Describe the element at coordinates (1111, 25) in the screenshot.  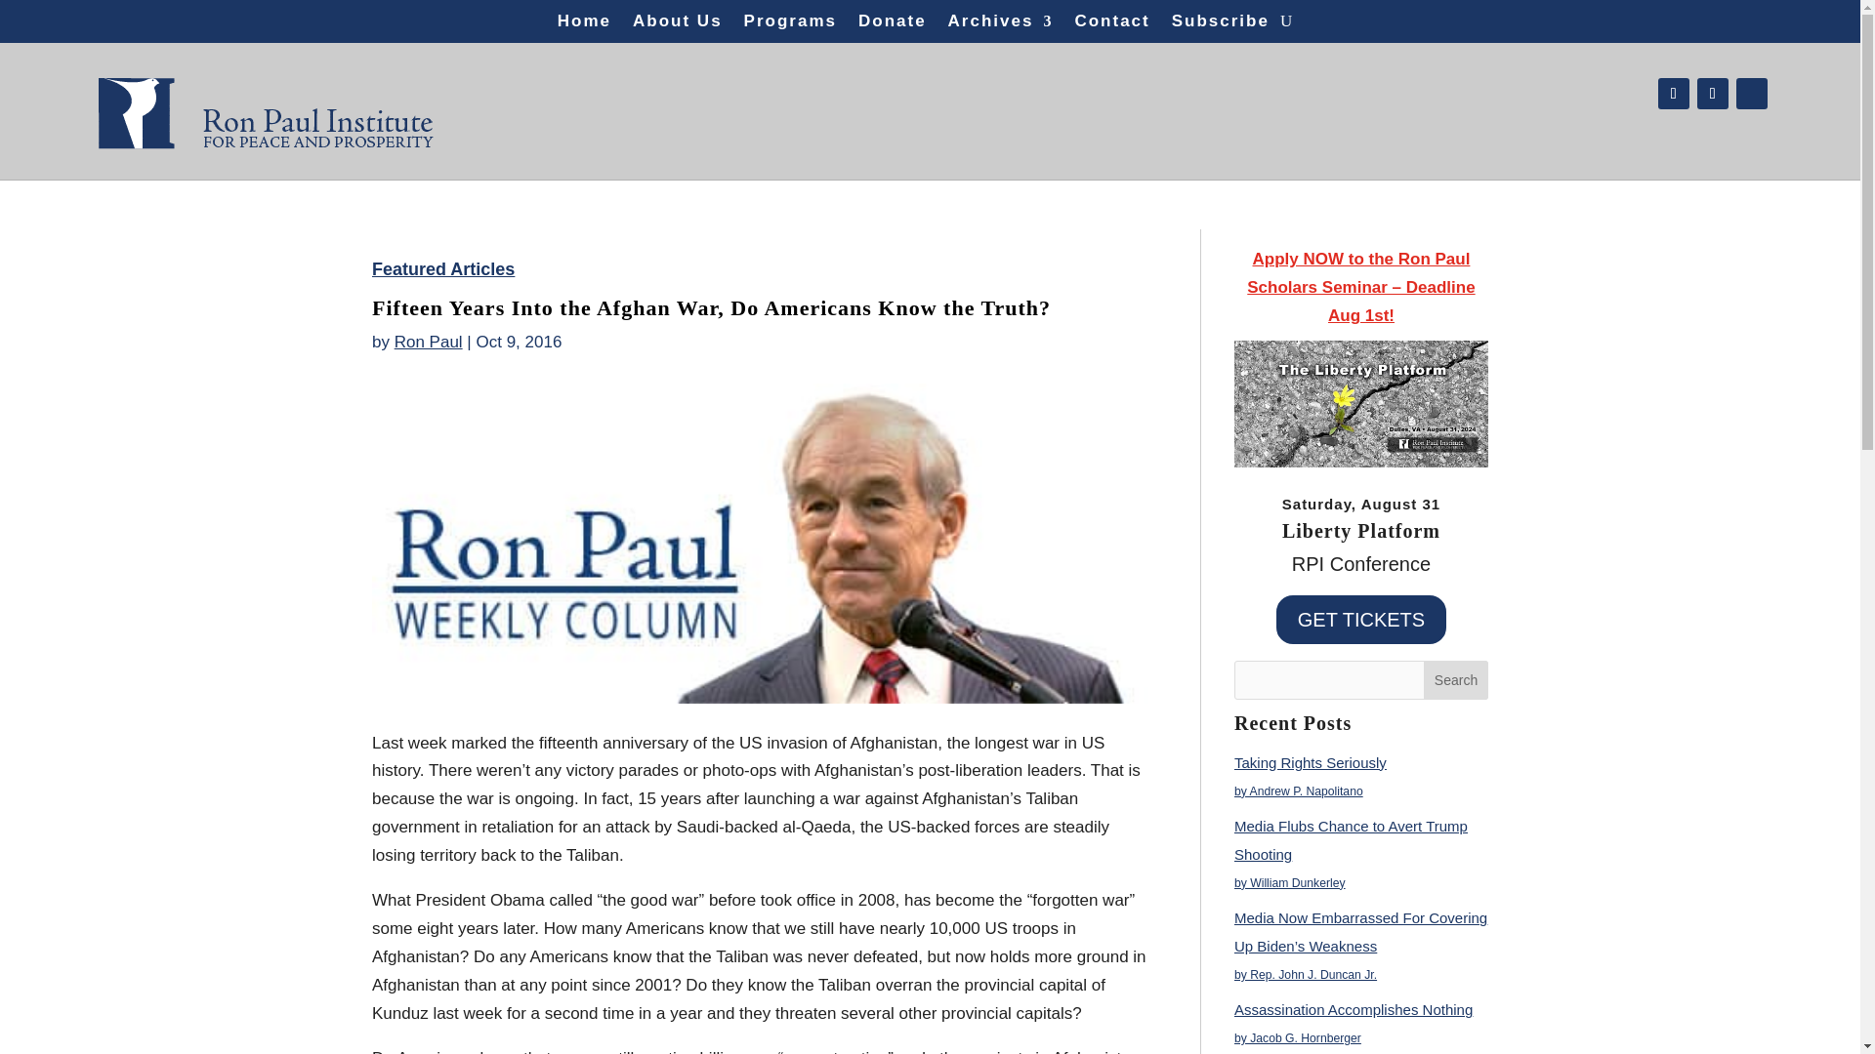
I see `Contact` at that location.